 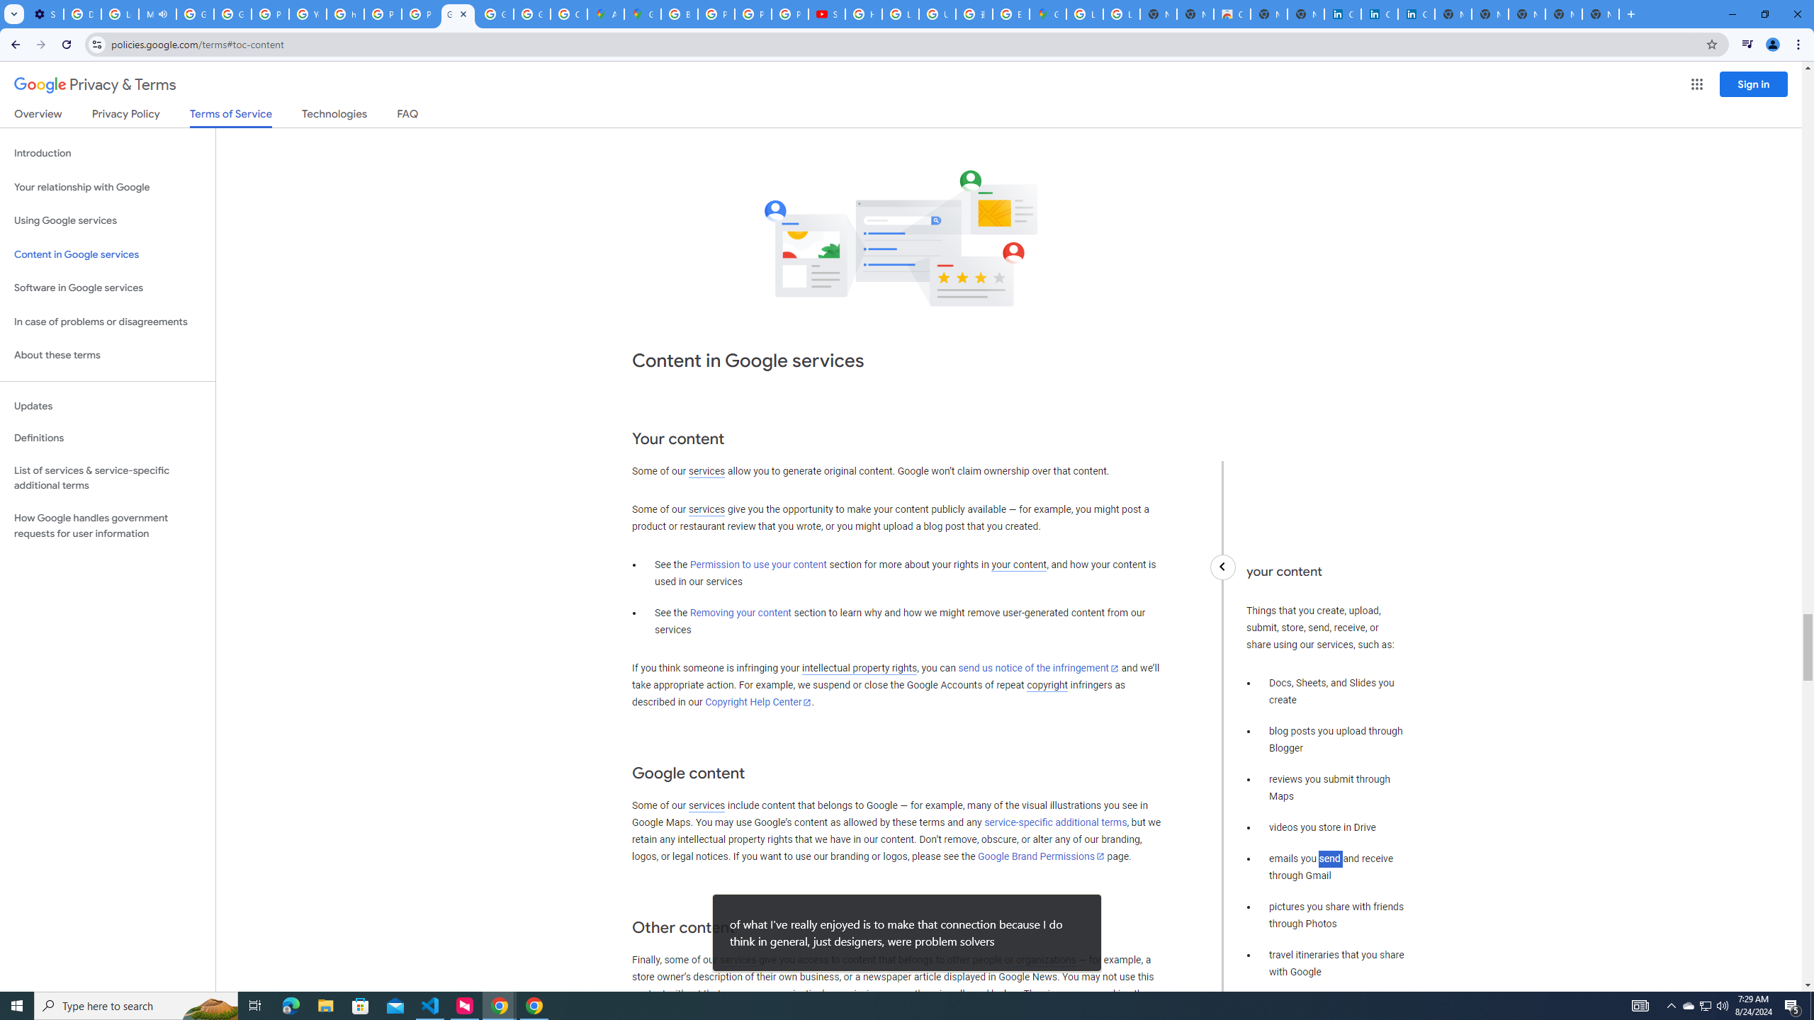 I want to click on Software in Google services, so click(x=108, y=288).